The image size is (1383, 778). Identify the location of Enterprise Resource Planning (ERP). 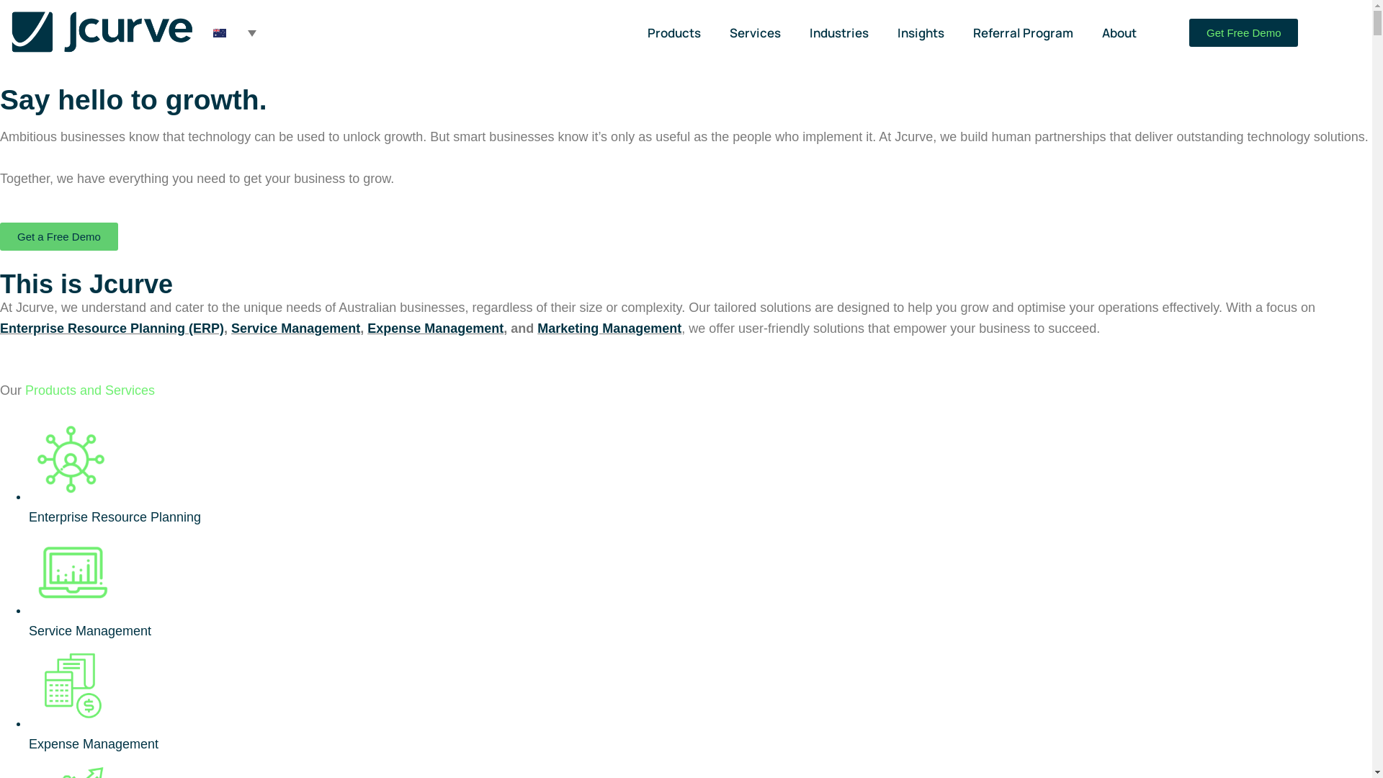
(112, 328).